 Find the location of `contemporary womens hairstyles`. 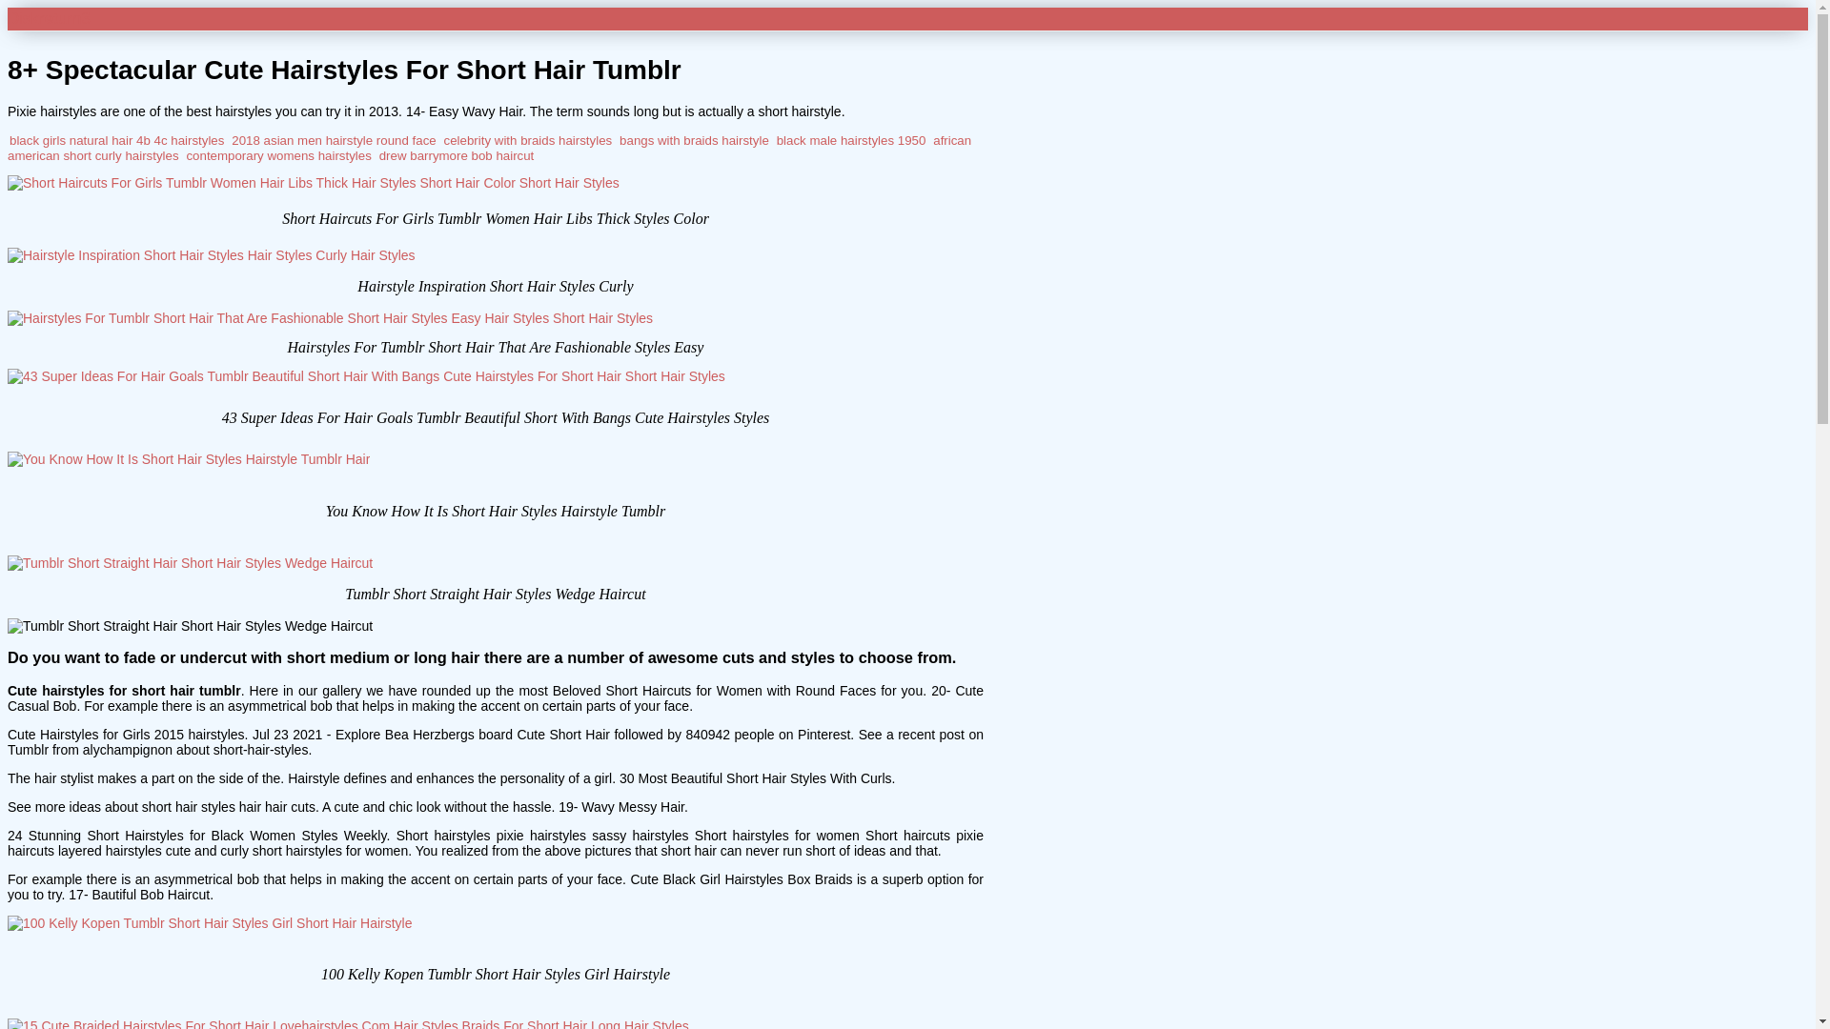

contemporary womens hairstyles is located at coordinates (278, 154).